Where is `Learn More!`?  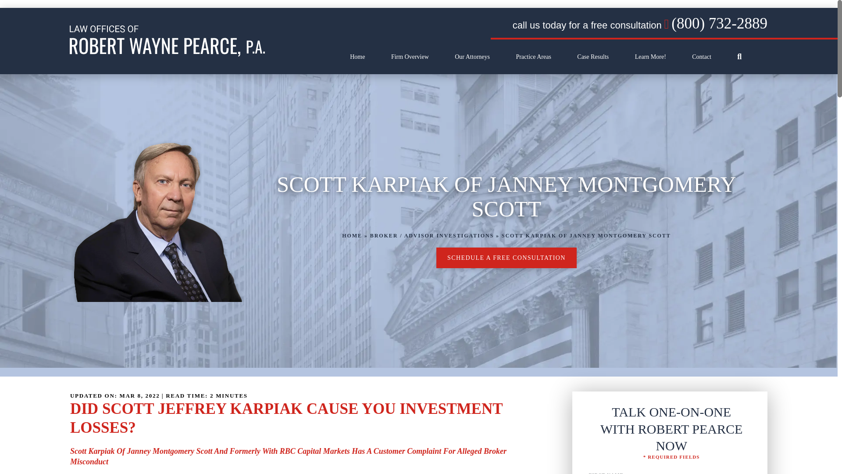 Learn More! is located at coordinates (650, 57).